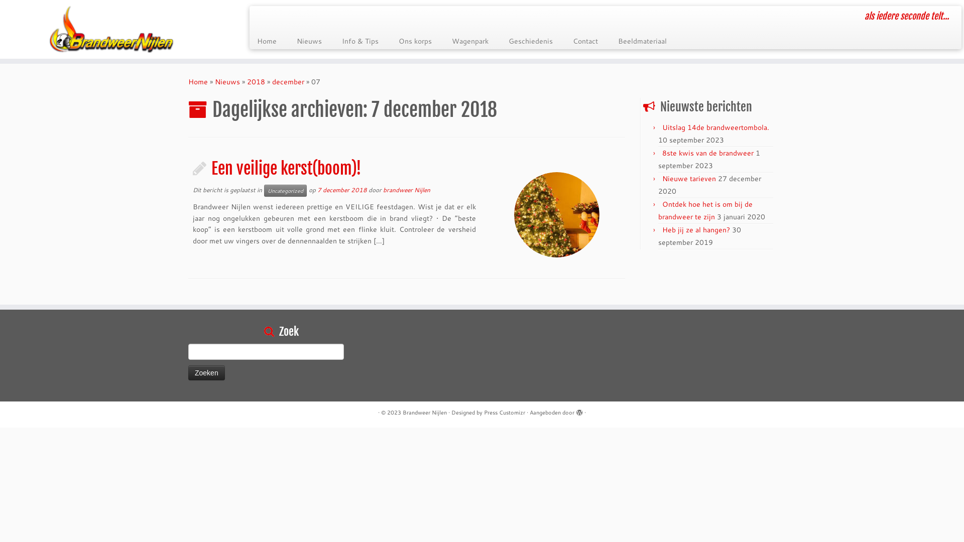 The image size is (964, 542). I want to click on Contact, so click(585, 41).